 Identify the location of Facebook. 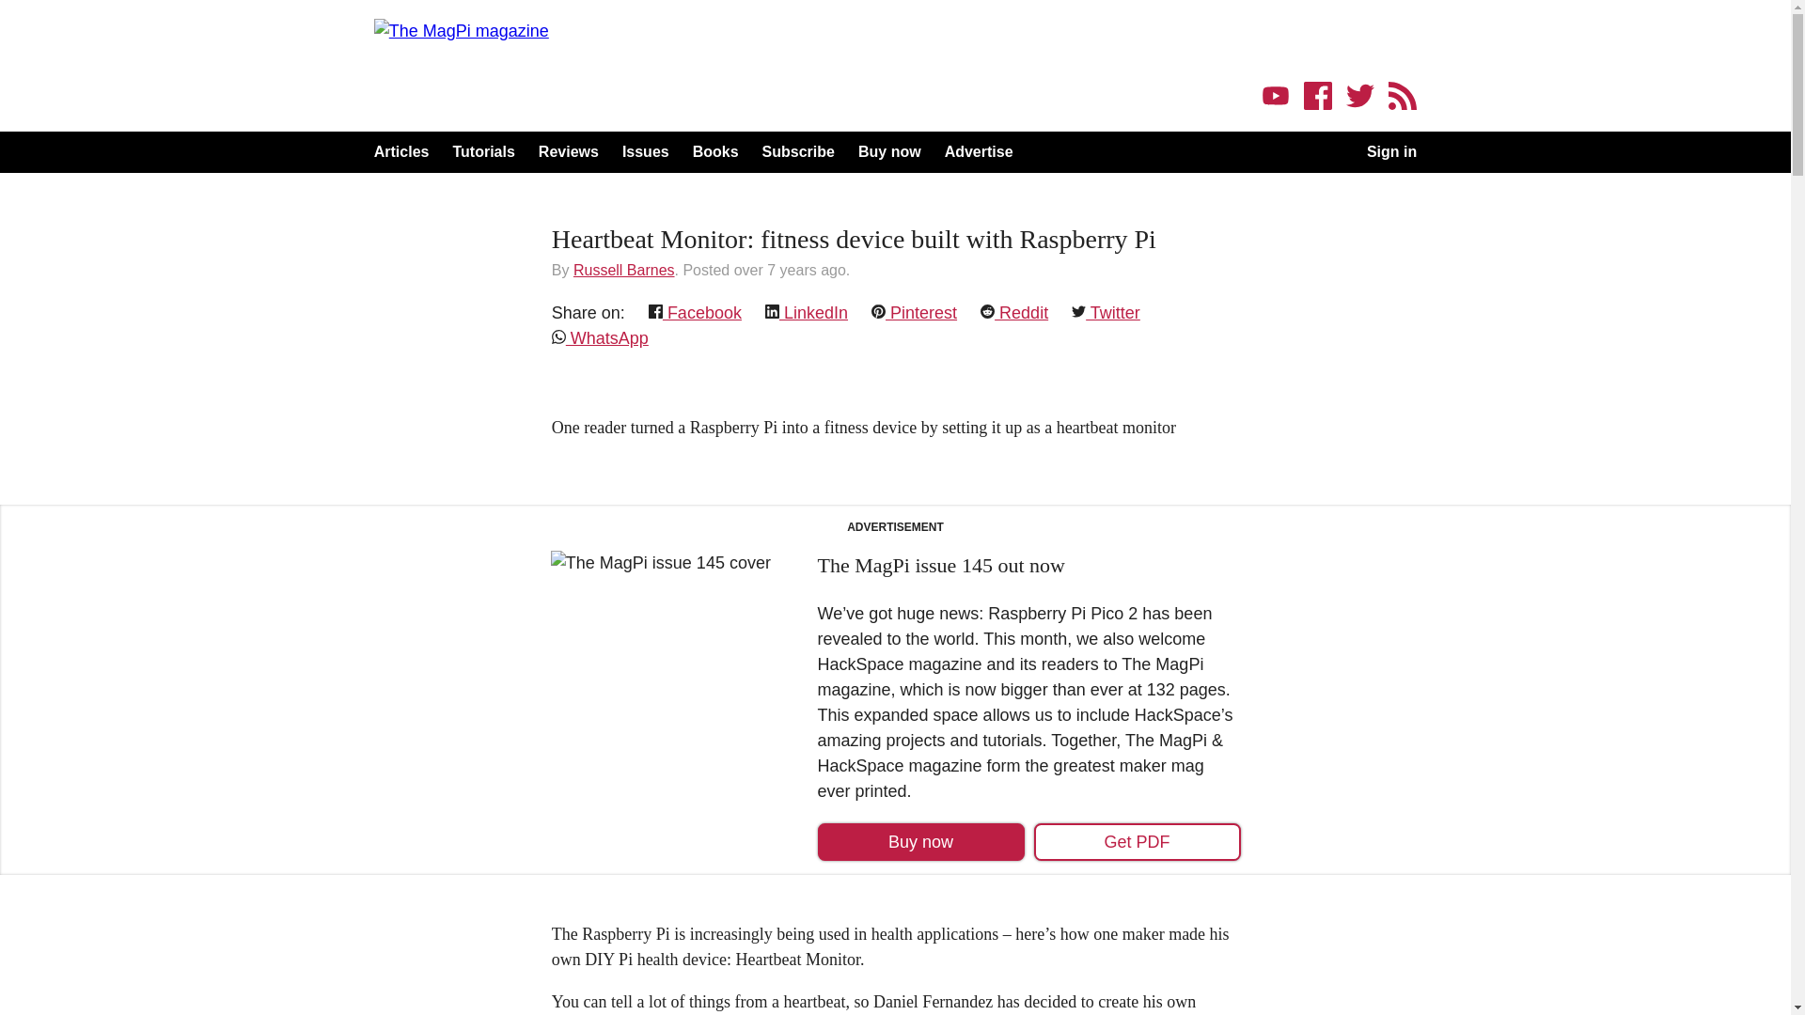
(695, 312).